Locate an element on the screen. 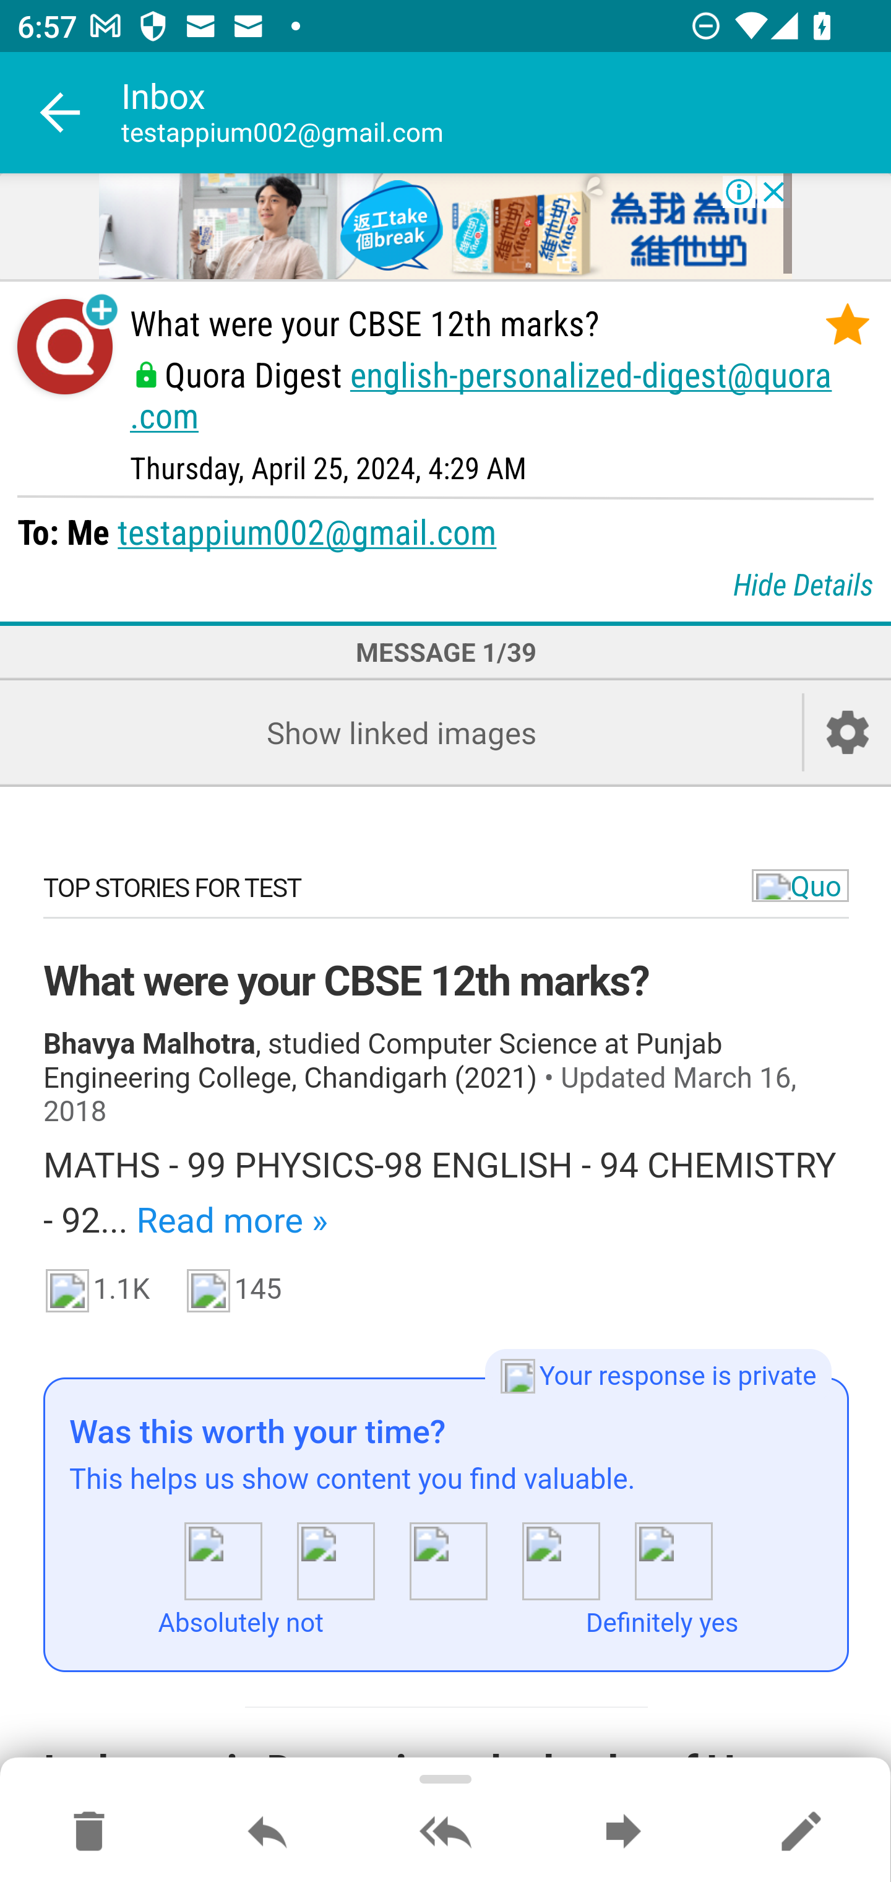 The image size is (891, 1882). Reply is located at coordinates (267, 1832).